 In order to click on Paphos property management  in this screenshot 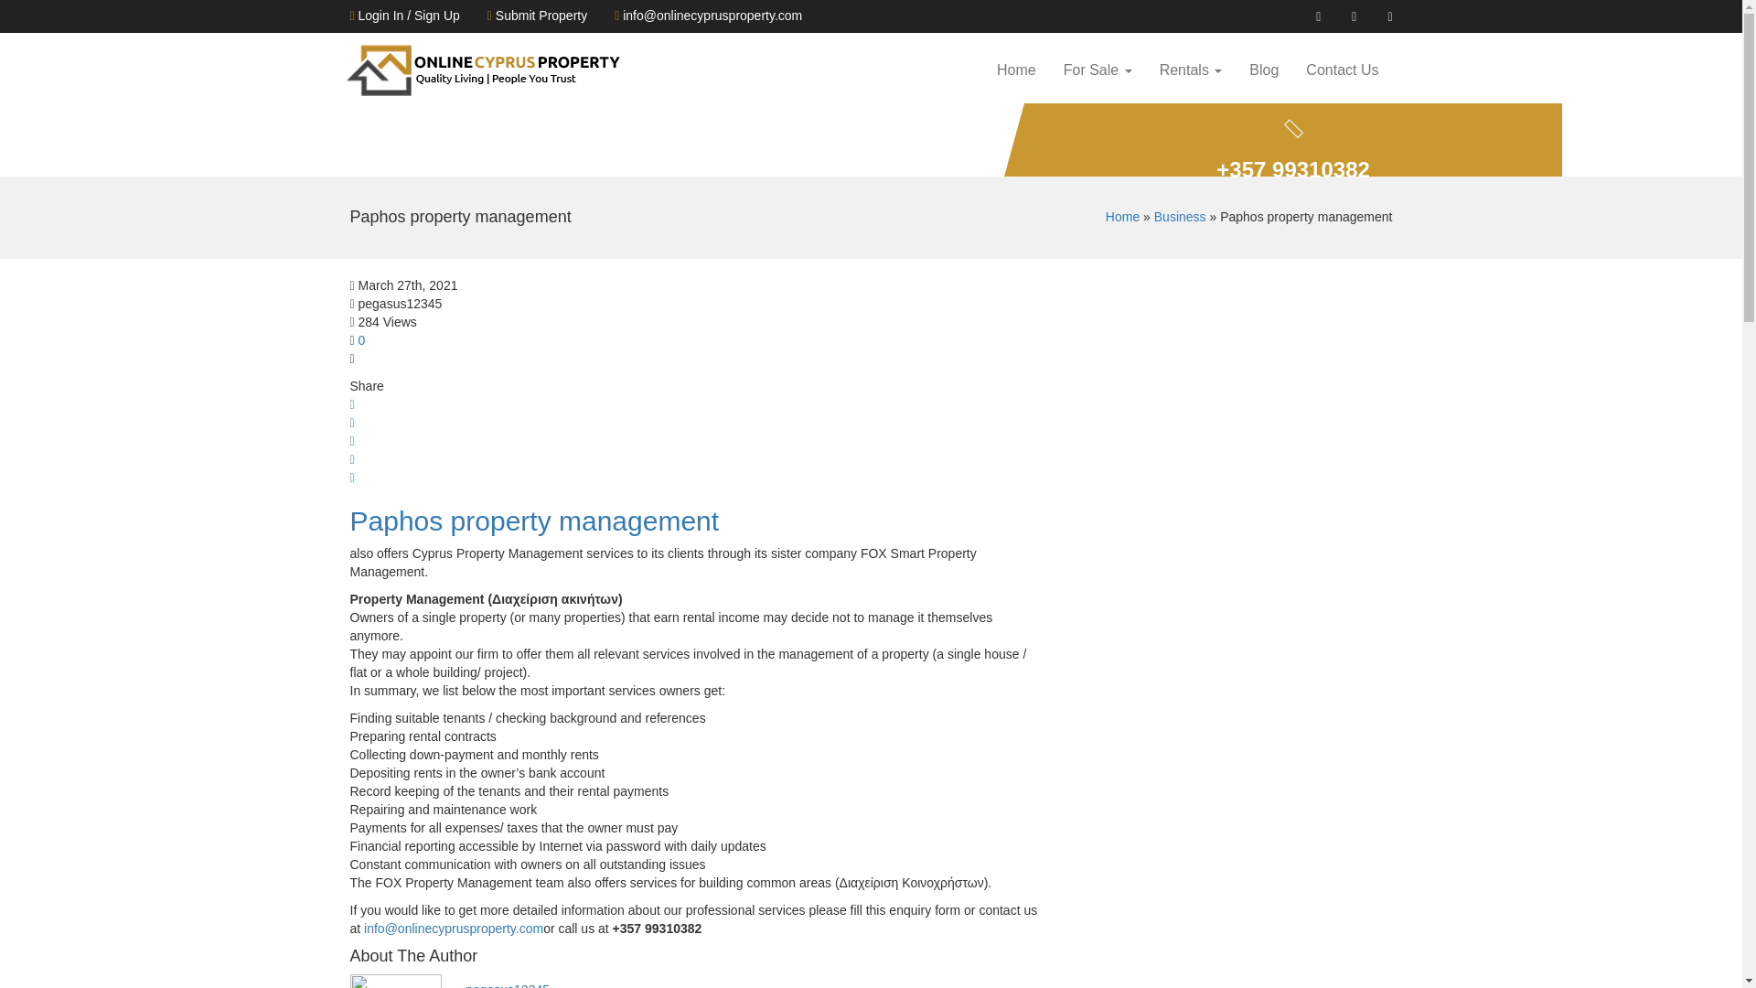, I will do `click(538, 521)`.